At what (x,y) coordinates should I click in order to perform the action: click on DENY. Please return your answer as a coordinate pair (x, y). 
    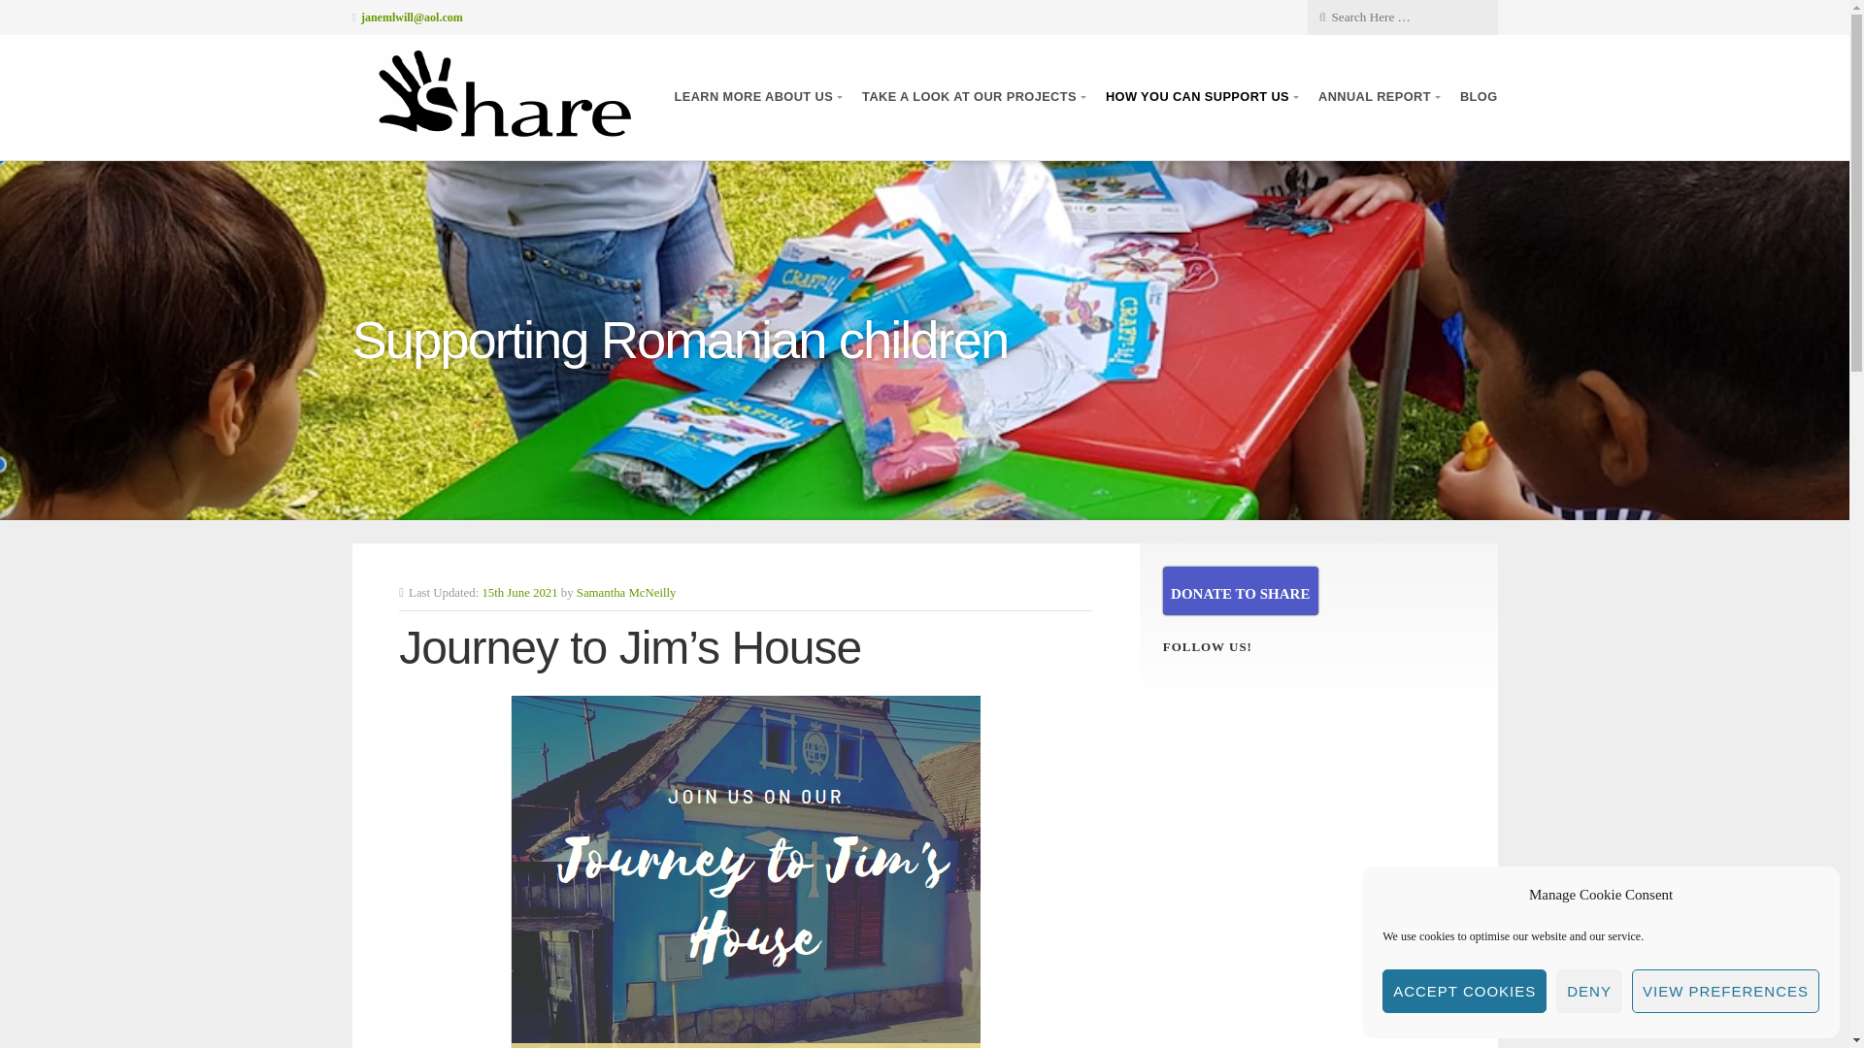
    Looking at the image, I should click on (1588, 992).